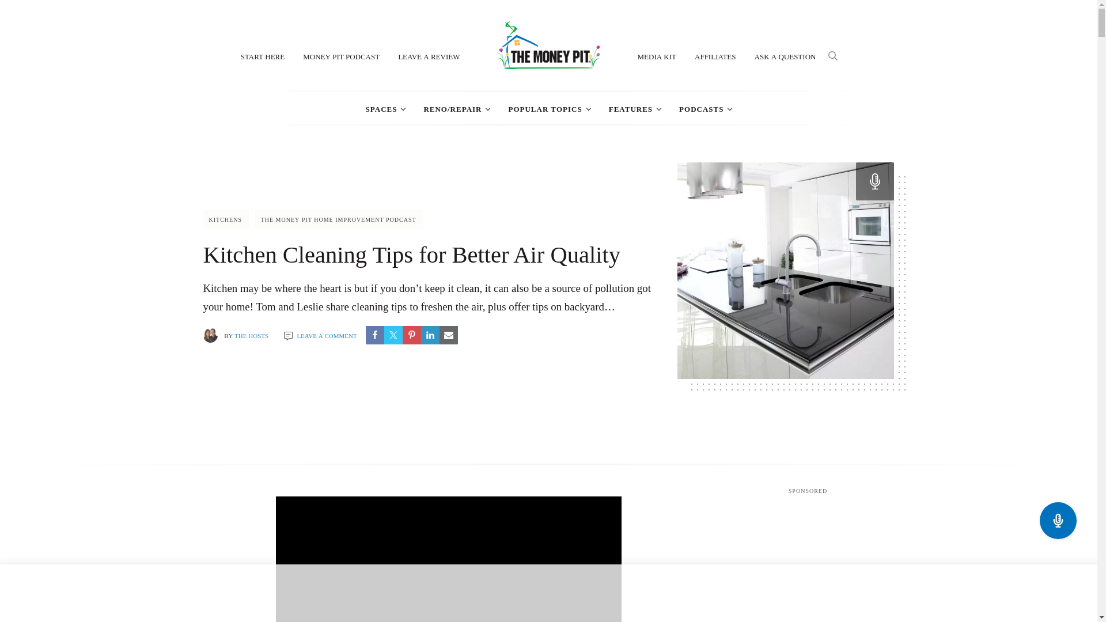 Image resolution: width=1106 pixels, height=622 pixels. Describe the element at coordinates (657, 55) in the screenshot. I see `Media Kit` at that location.